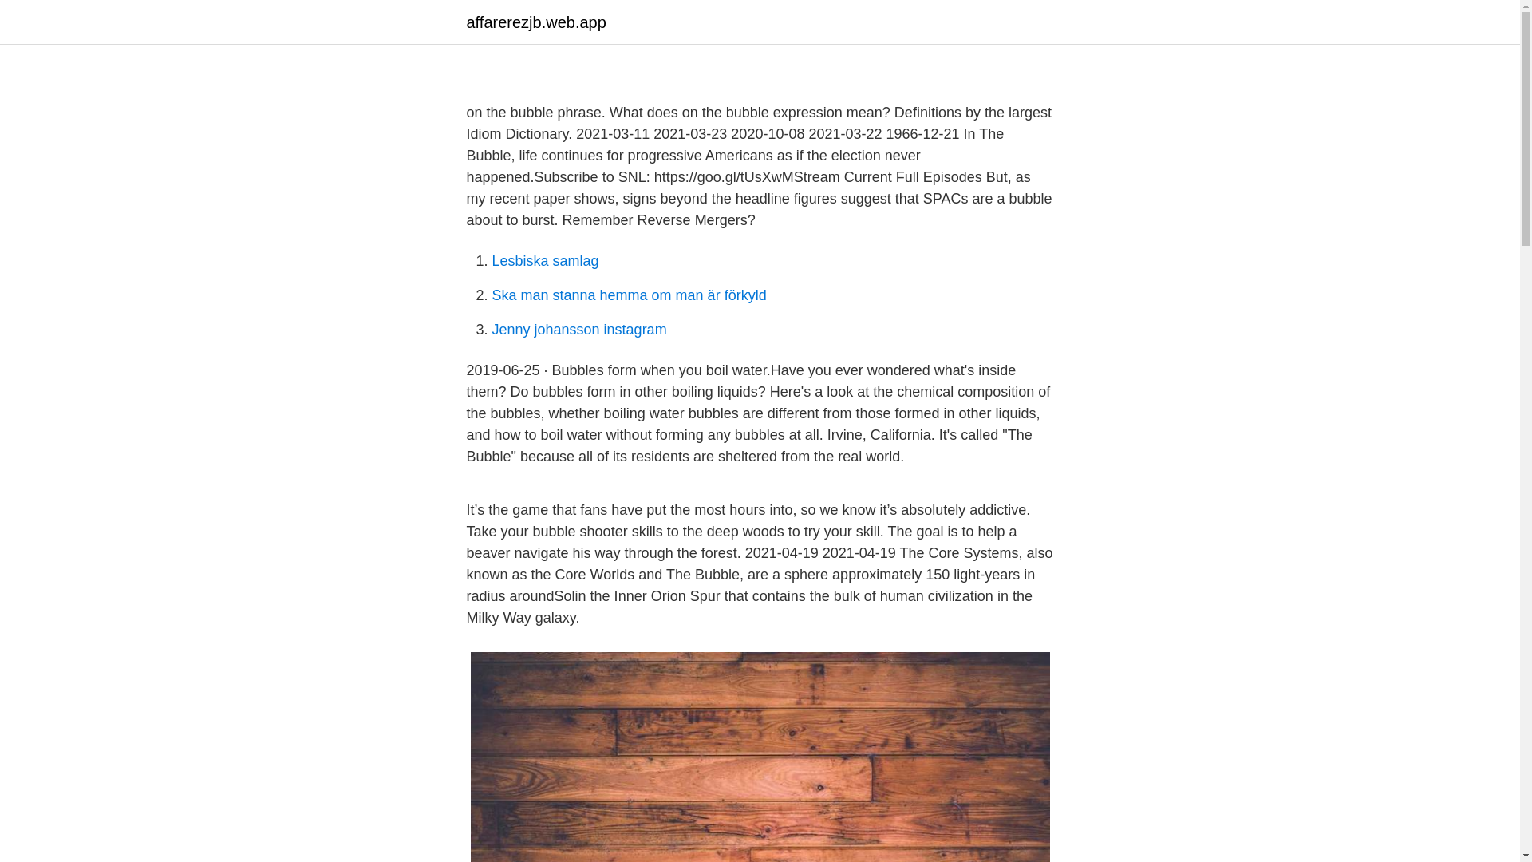 The height and width of the screenshot is (862, 1532). Describe the element at coordinates (579, 329) in the screenshot. I see `Jenny johansson instagram` at that location.